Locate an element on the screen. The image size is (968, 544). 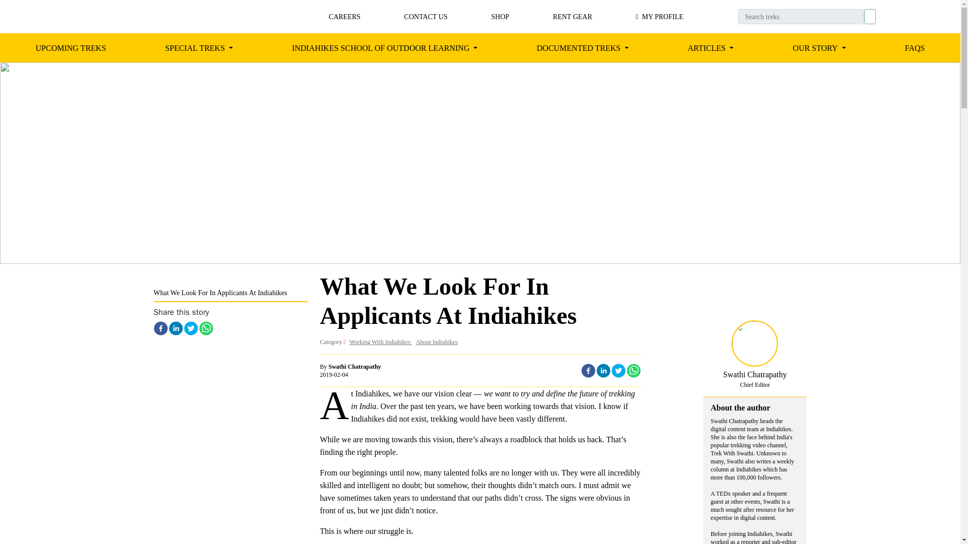
ARTICLES is located at coordinates (199, 48).